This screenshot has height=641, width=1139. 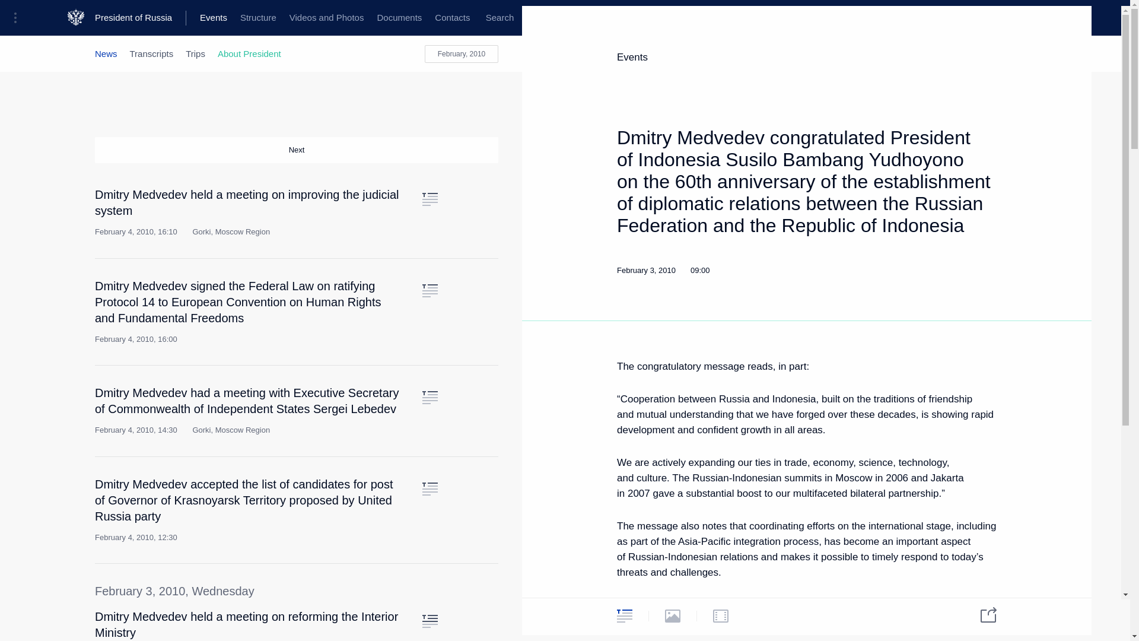 What do you see at coordinates (19, 18) in the screenshot?
I see `Portal Menu` at bounding box center [19, 18].